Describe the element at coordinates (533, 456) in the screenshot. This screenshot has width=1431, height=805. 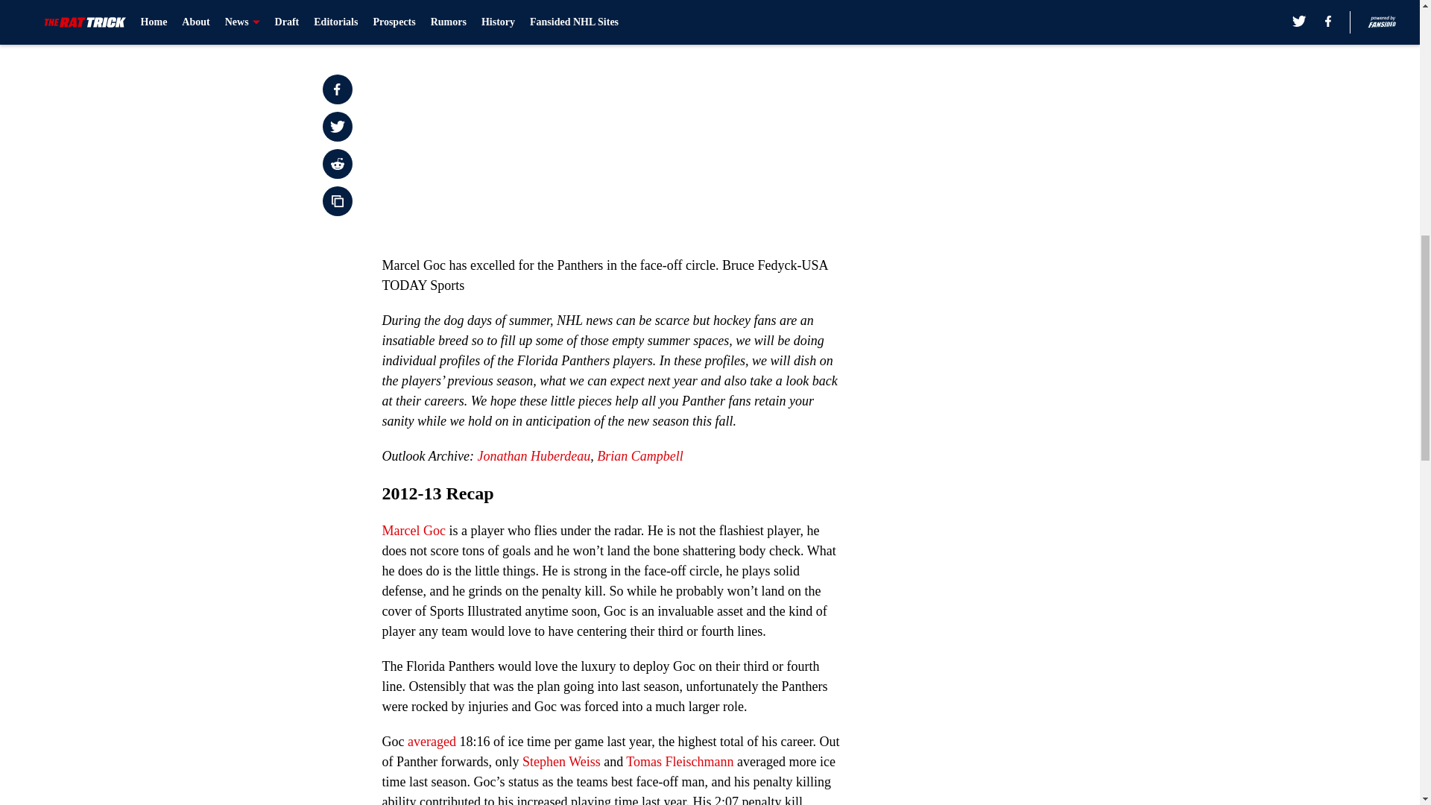
I see `Jonathan Huberdeau` at that location.